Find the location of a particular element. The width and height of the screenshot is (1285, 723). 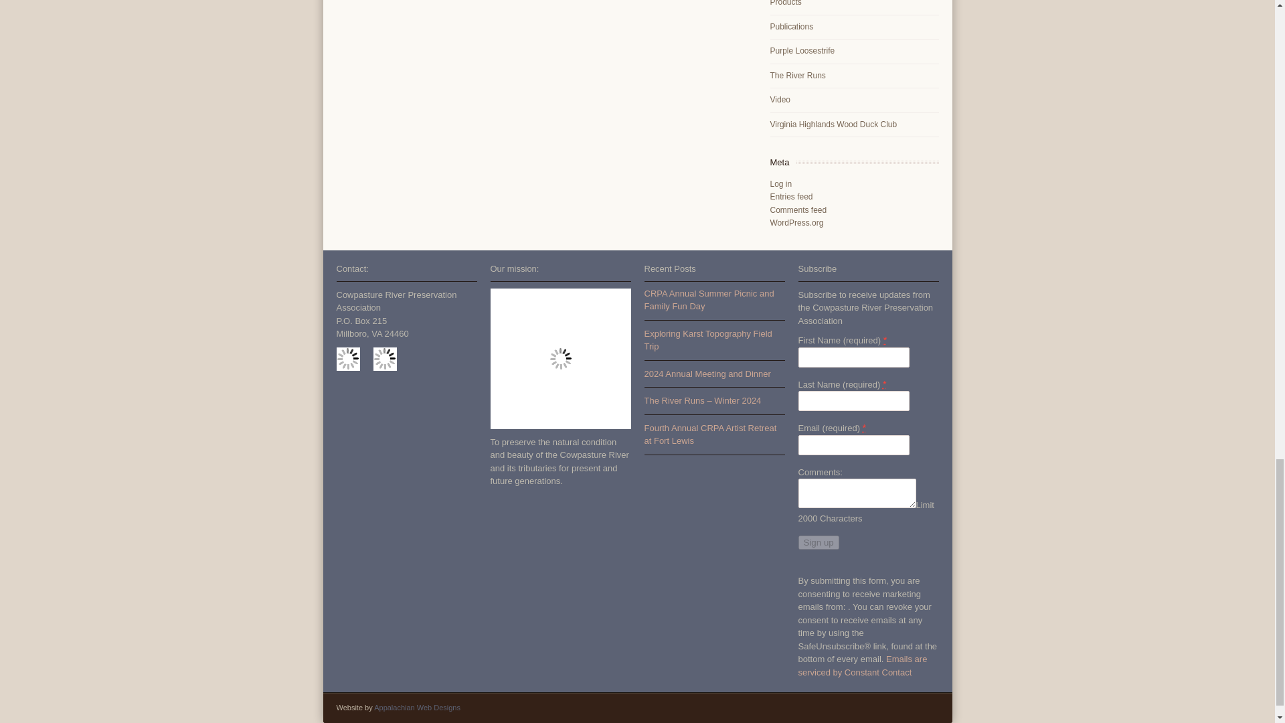

Sign up is located at coordinates (818, 542).